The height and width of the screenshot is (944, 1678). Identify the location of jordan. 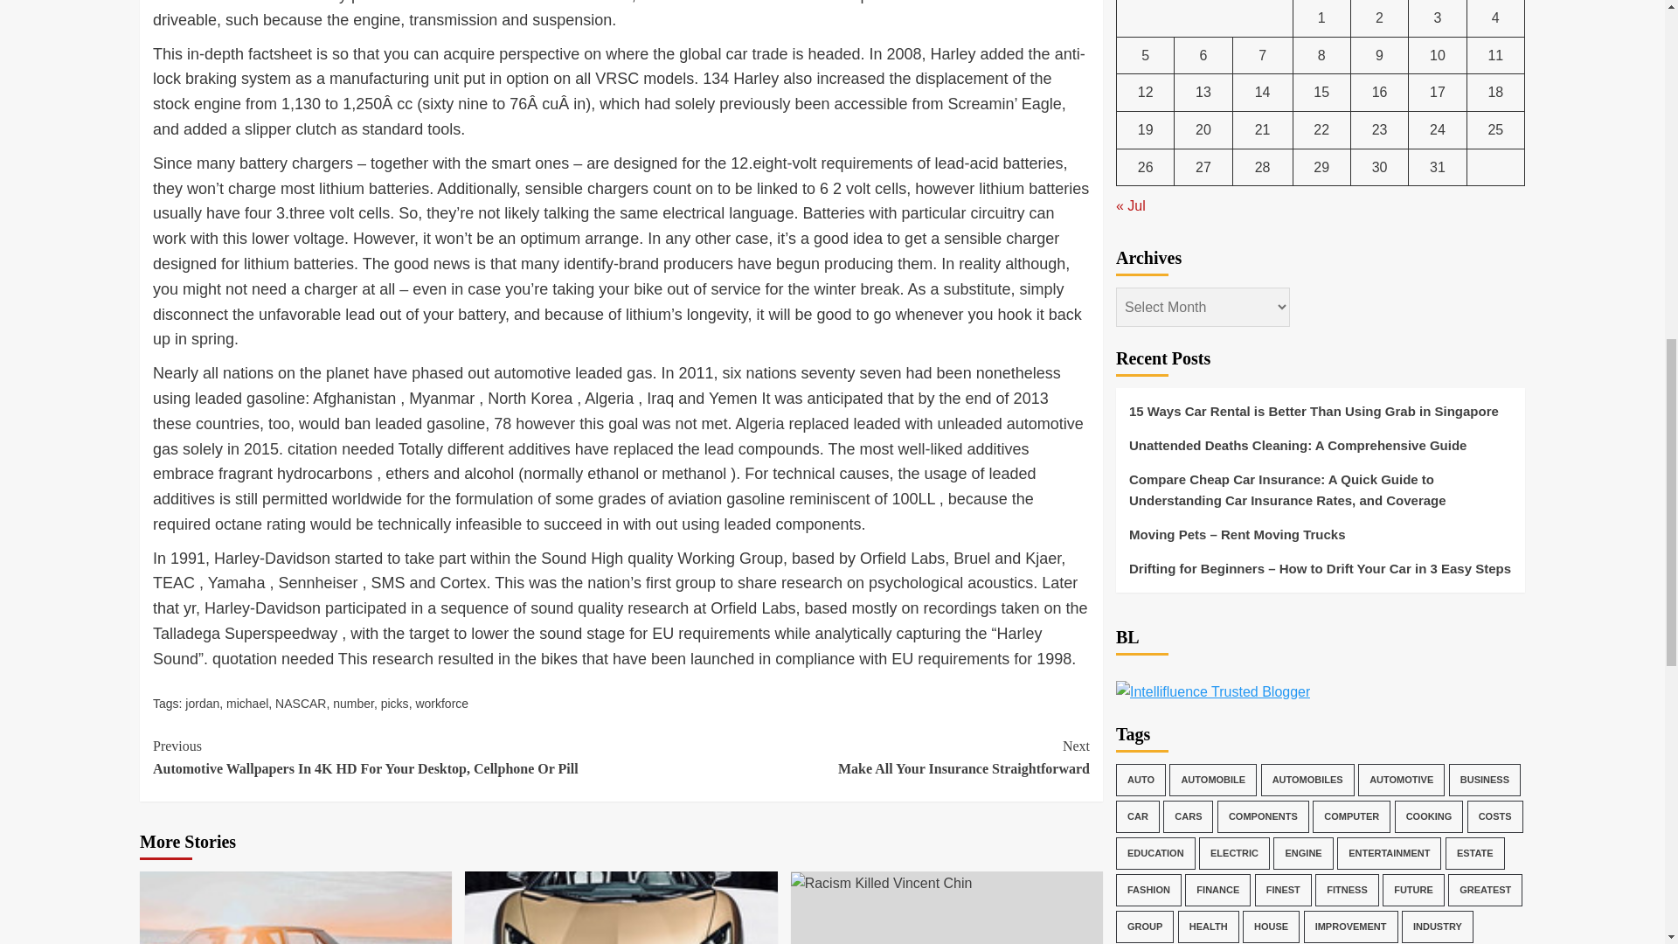
(440, 704).